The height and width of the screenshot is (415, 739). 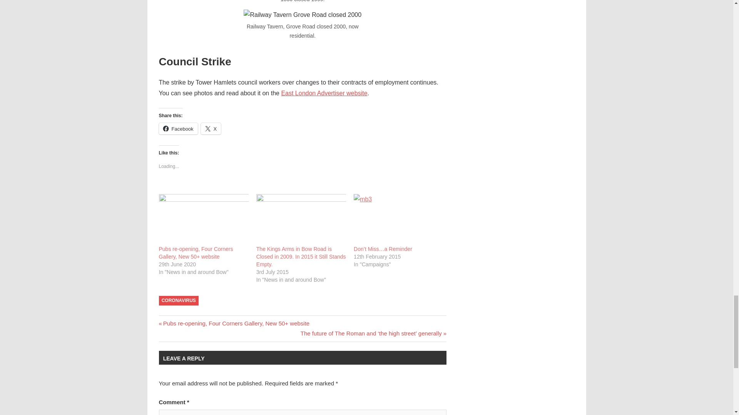 I want to click on Facebook, so click(x=178, y=128).